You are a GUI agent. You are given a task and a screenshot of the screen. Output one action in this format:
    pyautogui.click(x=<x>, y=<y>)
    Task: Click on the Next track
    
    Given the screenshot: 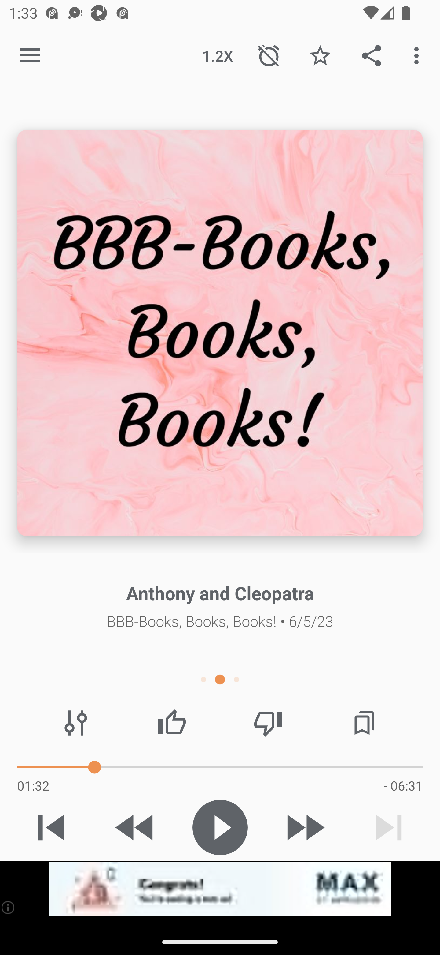 What is the action you would take?
    pyautogui.click(x=389, y=827)
    